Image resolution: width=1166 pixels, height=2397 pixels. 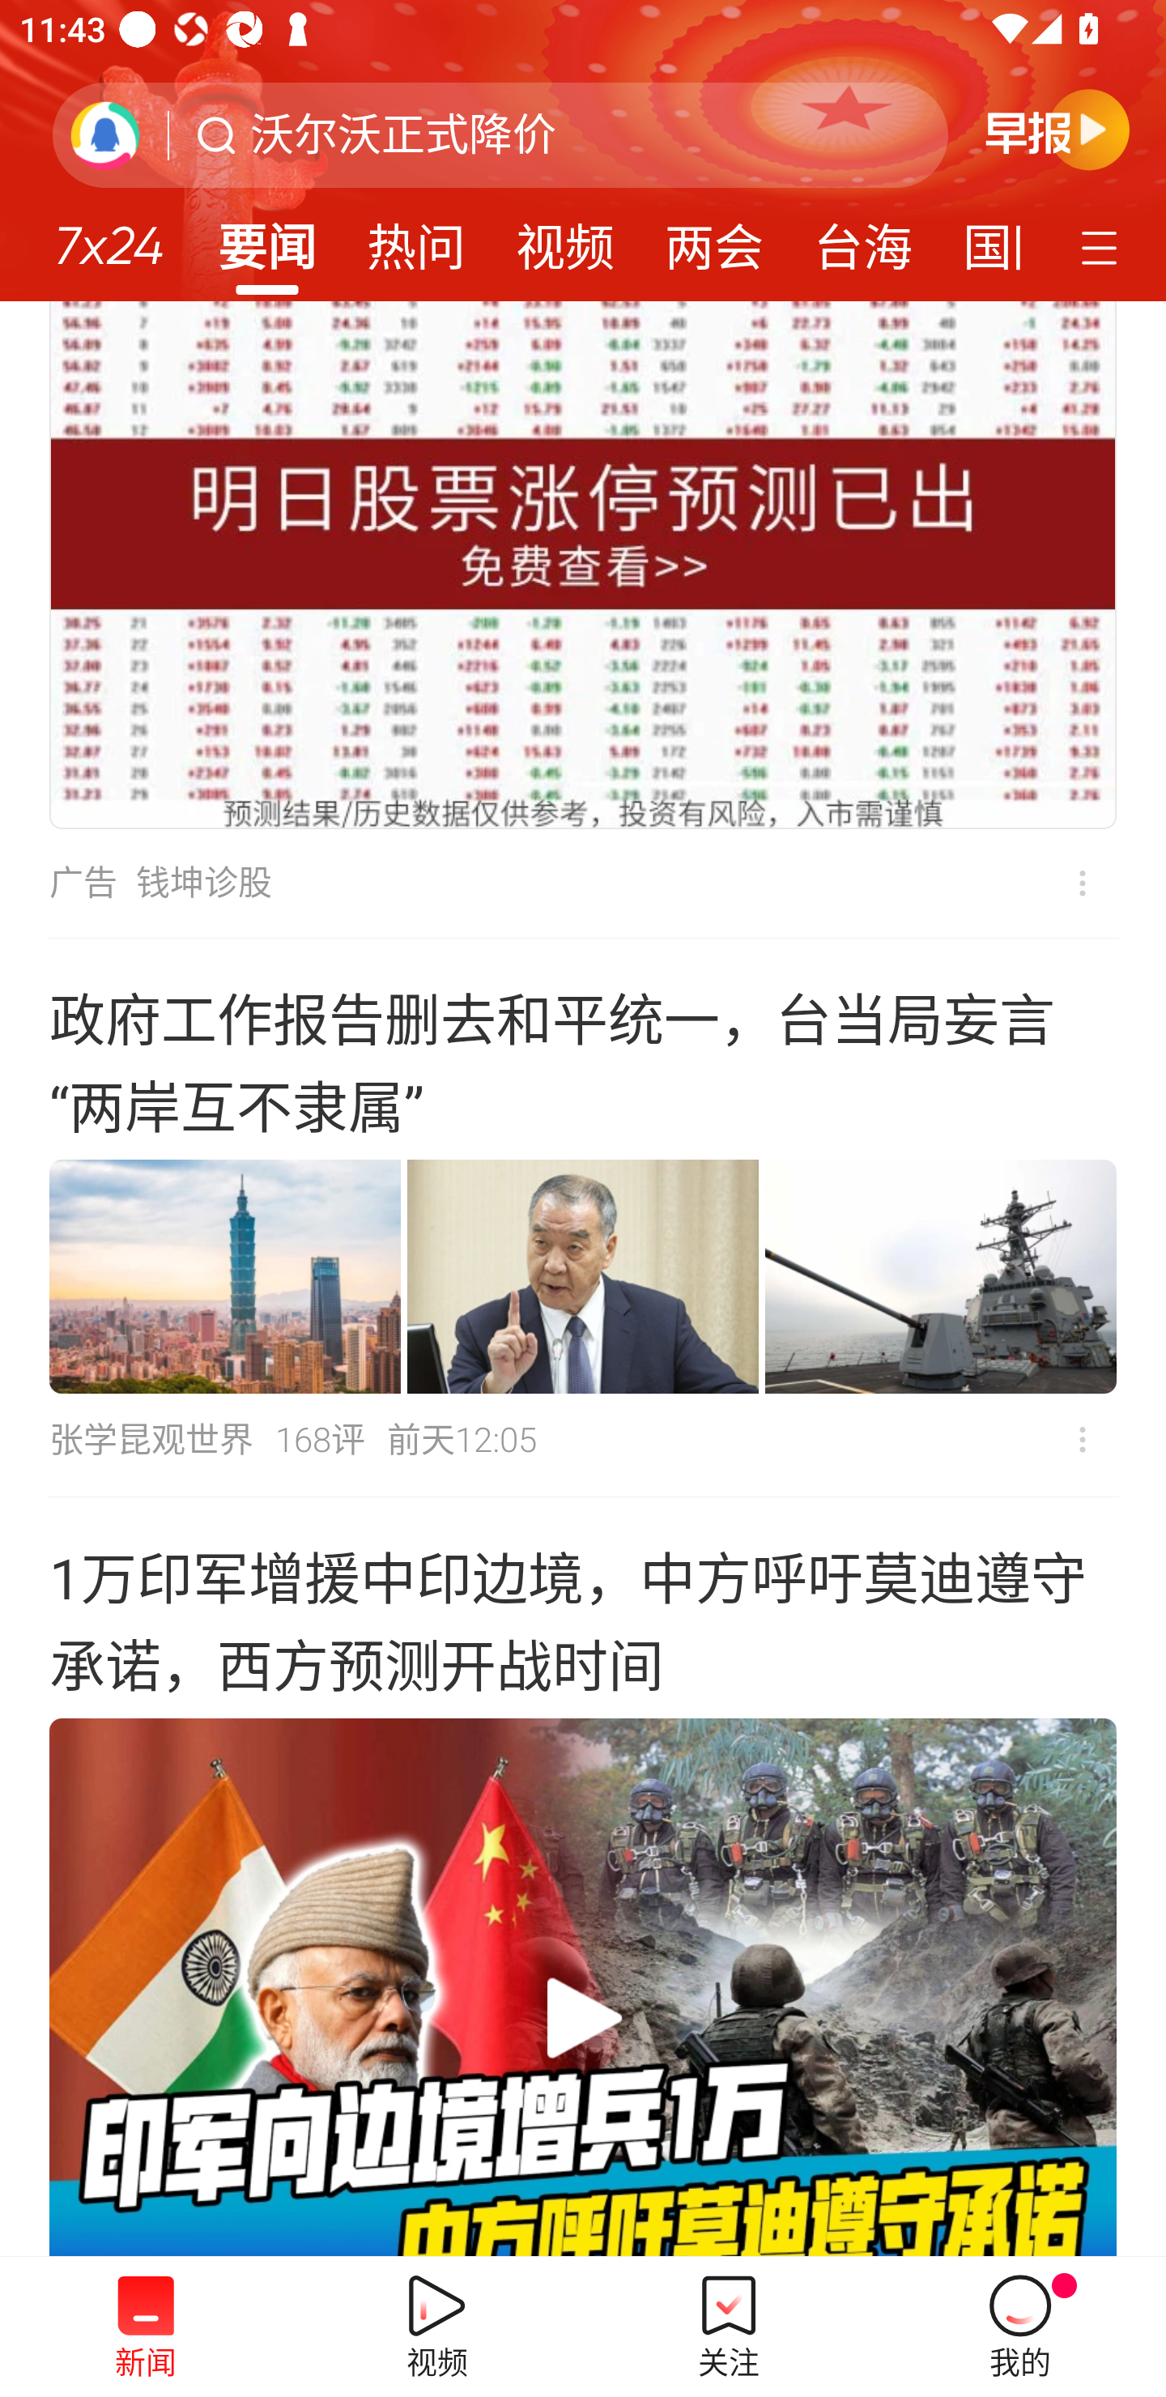 What do you see at coordinates (1062, 883) in the screenshot?
I see ` 不感兴趣` at bounding box center [1062, 883].